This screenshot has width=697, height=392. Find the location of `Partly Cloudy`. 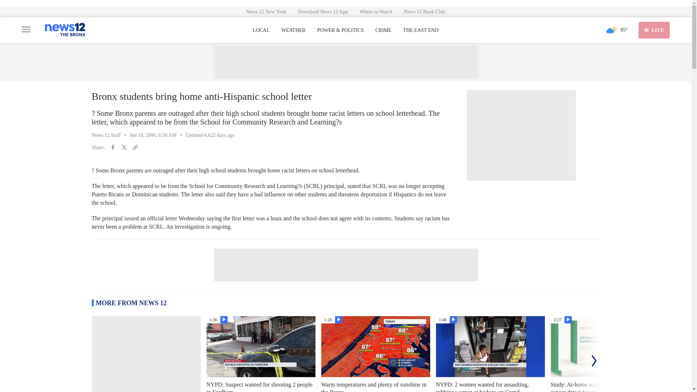

Partly Cloudy is located at coordinates (611, 30).